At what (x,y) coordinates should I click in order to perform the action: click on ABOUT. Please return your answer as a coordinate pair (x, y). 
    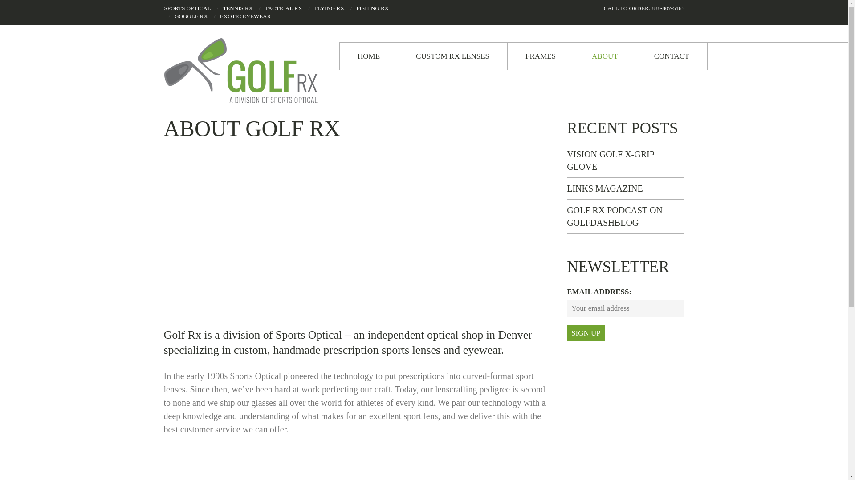
    Looking at the image, I should click on (605, 56).